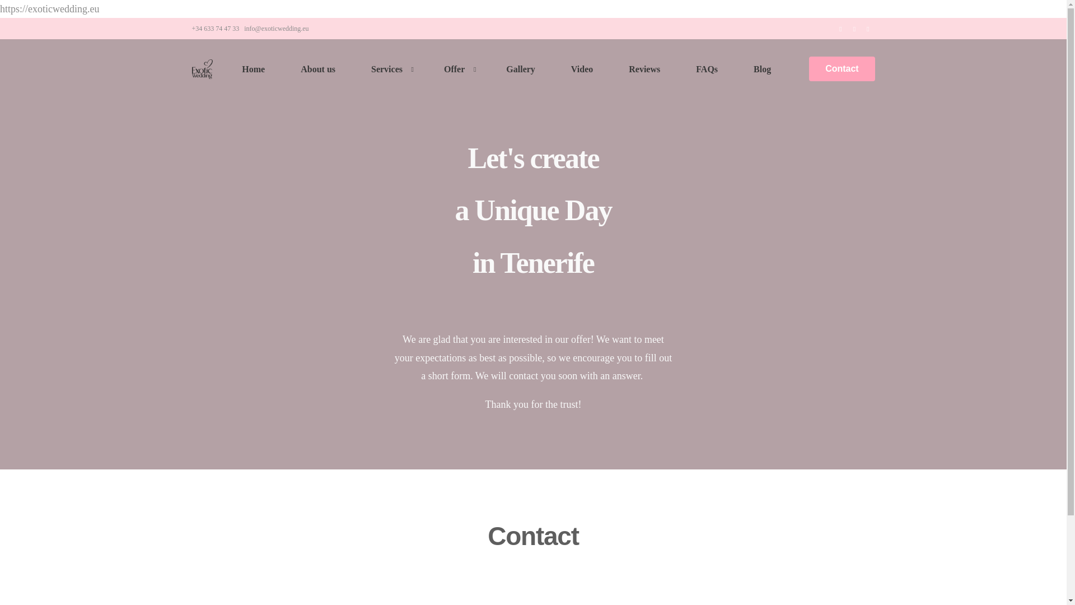  I want to click on Video, so click(582, 69).